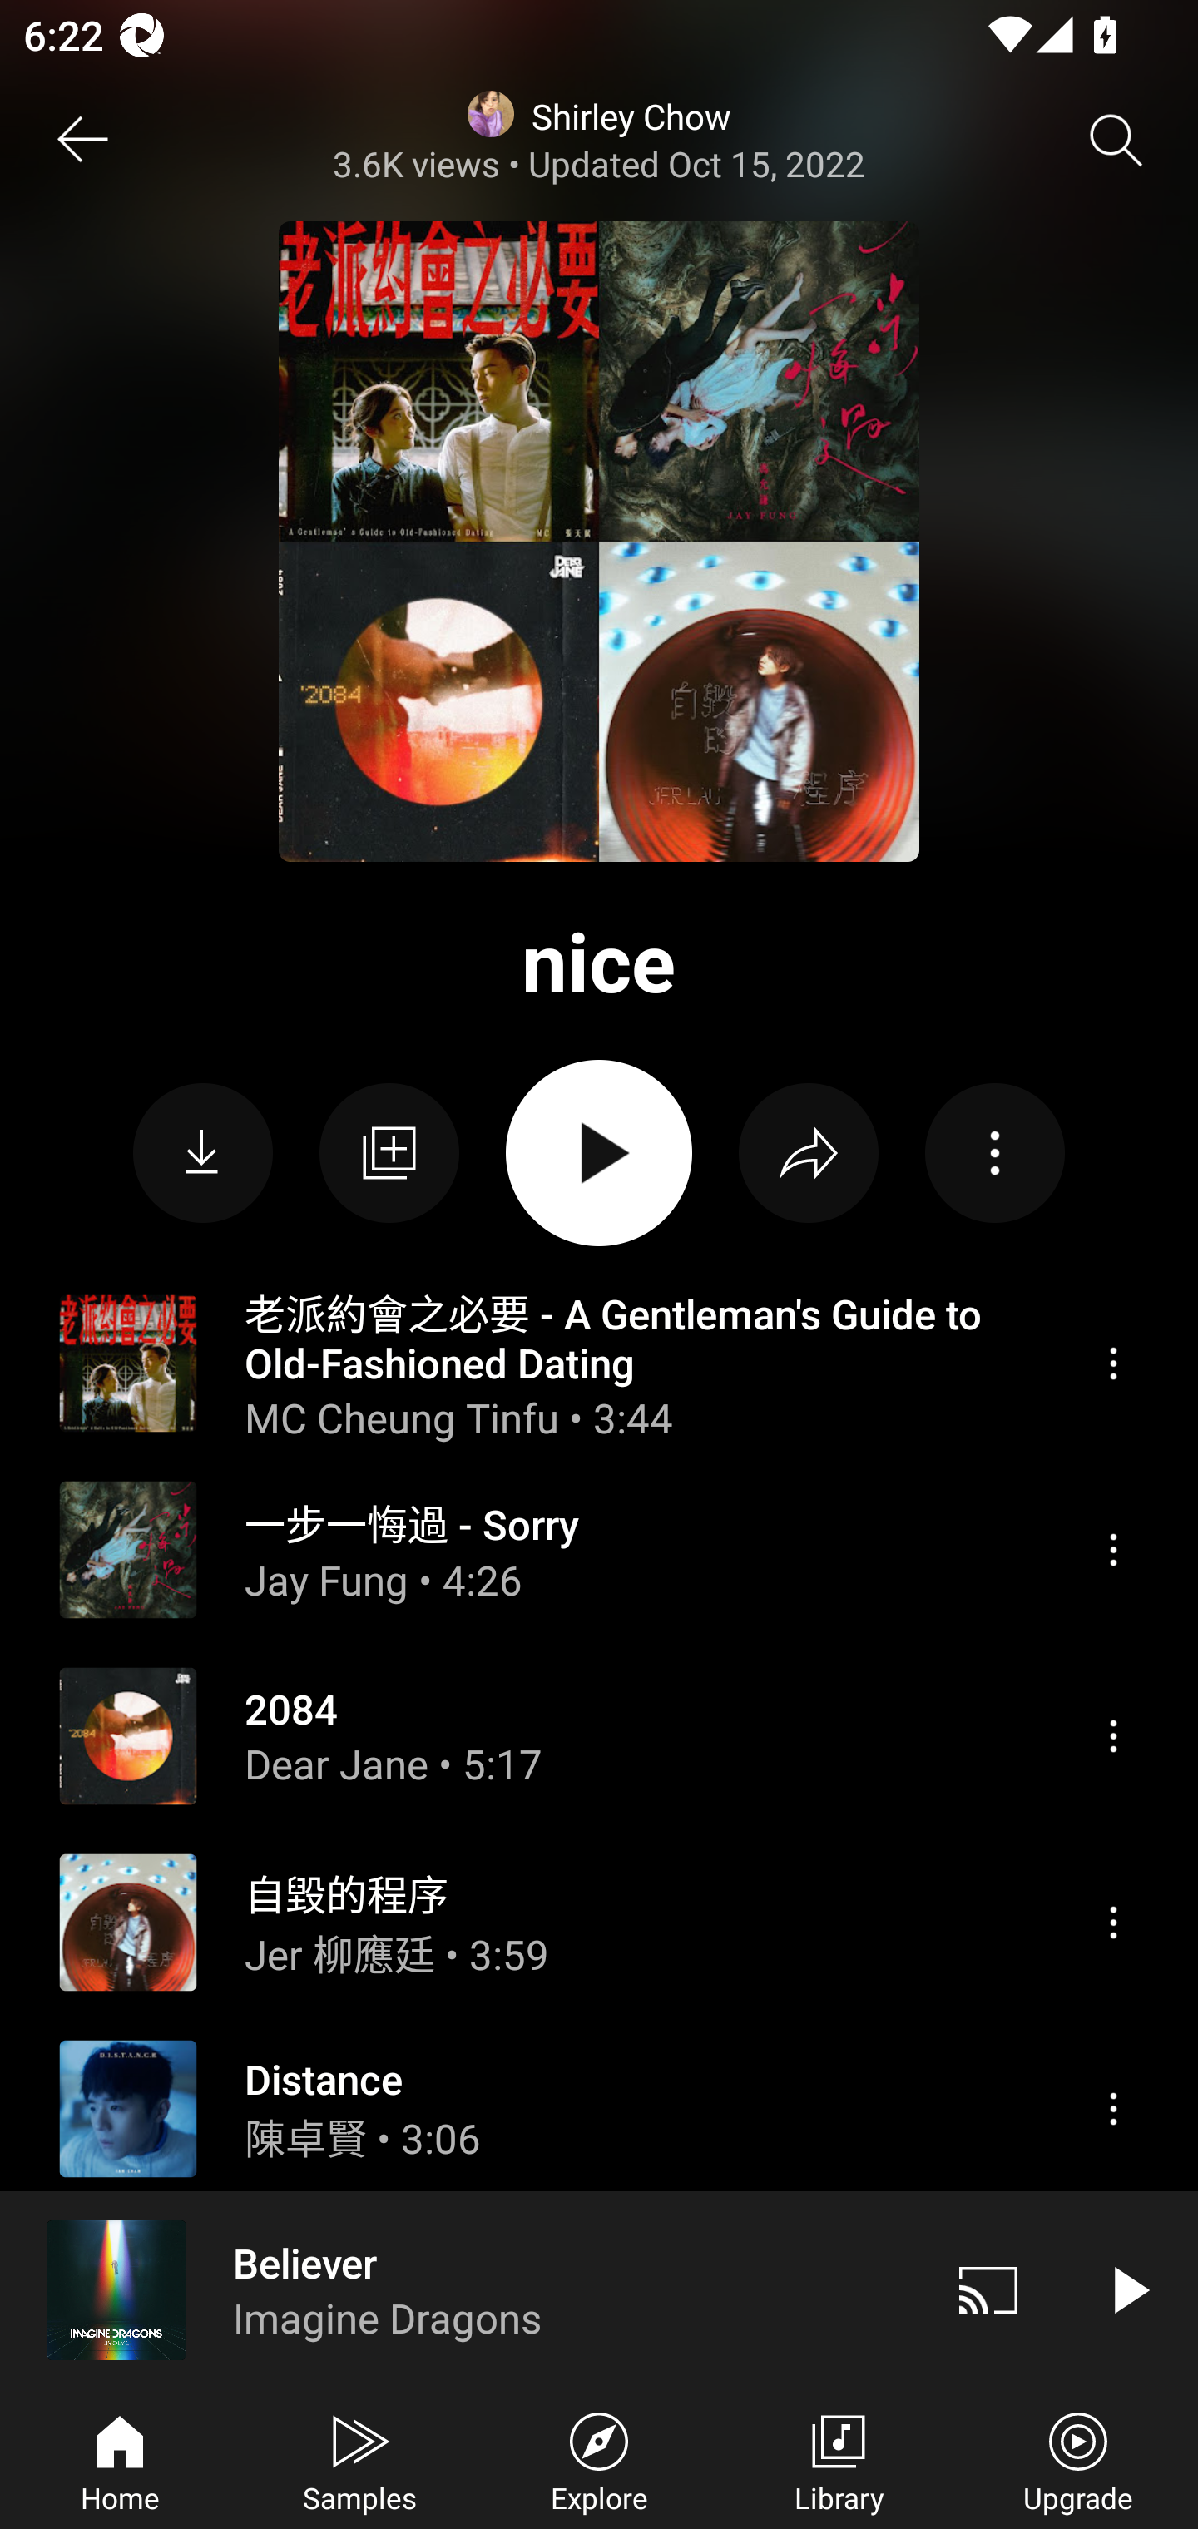  I want to click on Library, so click(839, 2459).